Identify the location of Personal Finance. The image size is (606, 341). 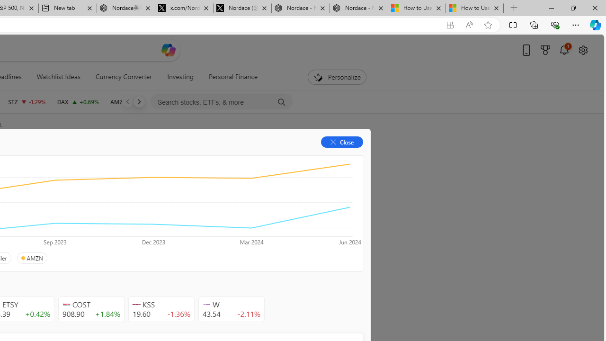
(233, 77).